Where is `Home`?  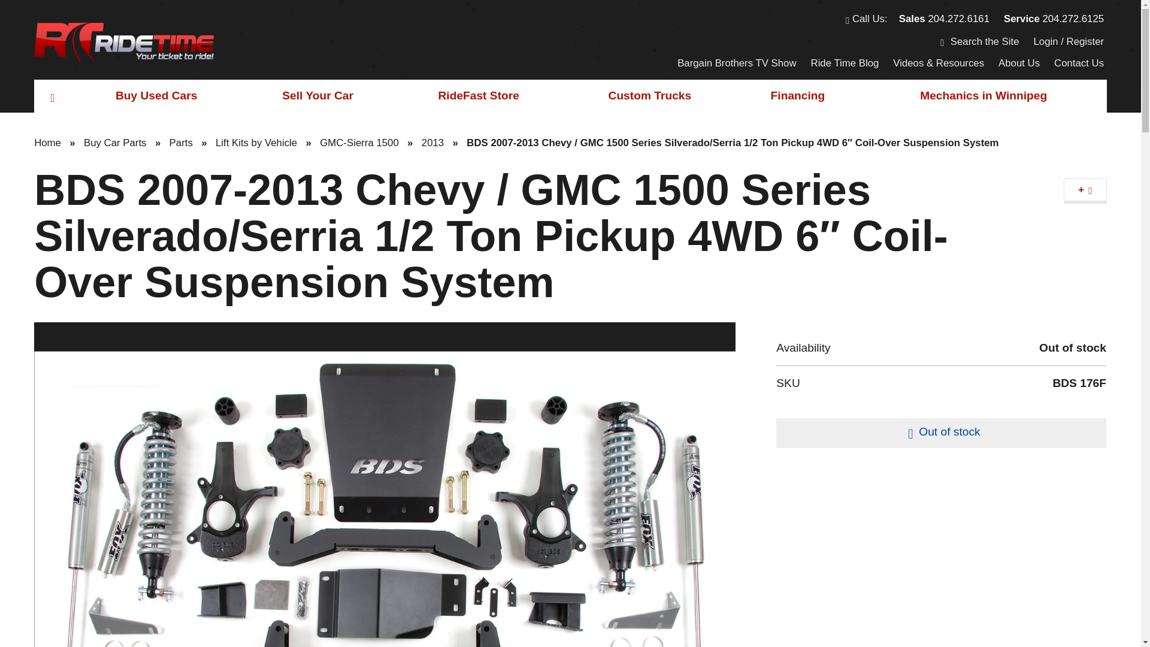
Home is located at coordinates (53, 96).